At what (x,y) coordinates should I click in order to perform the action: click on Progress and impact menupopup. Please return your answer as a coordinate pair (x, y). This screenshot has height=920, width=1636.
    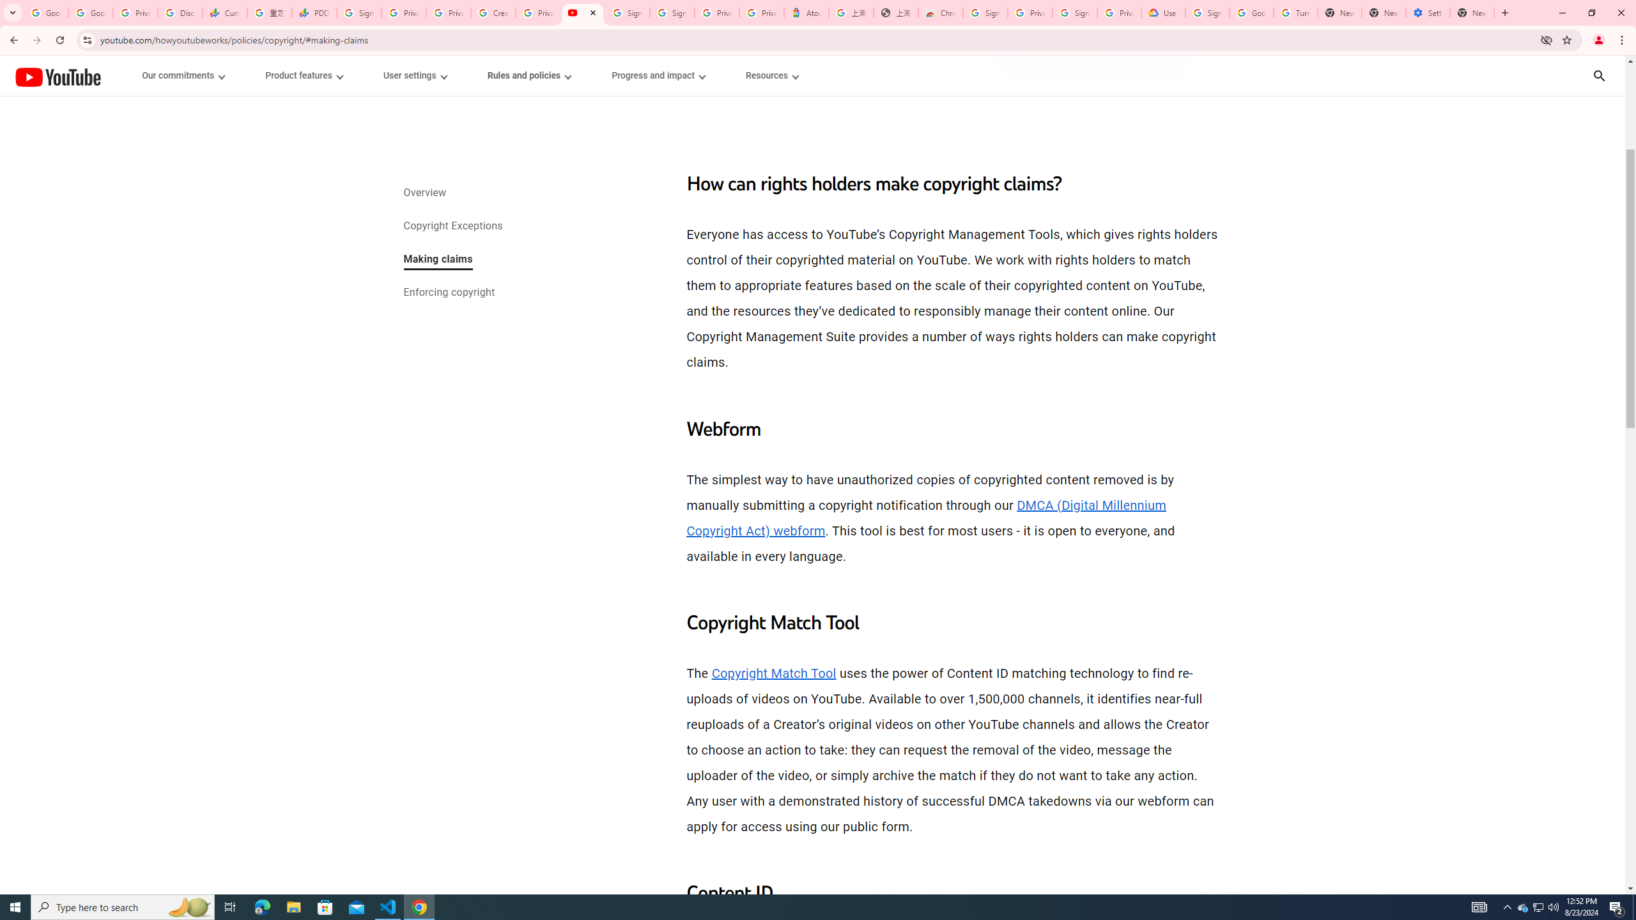
    Looking at the image, I should click on (658, 75).